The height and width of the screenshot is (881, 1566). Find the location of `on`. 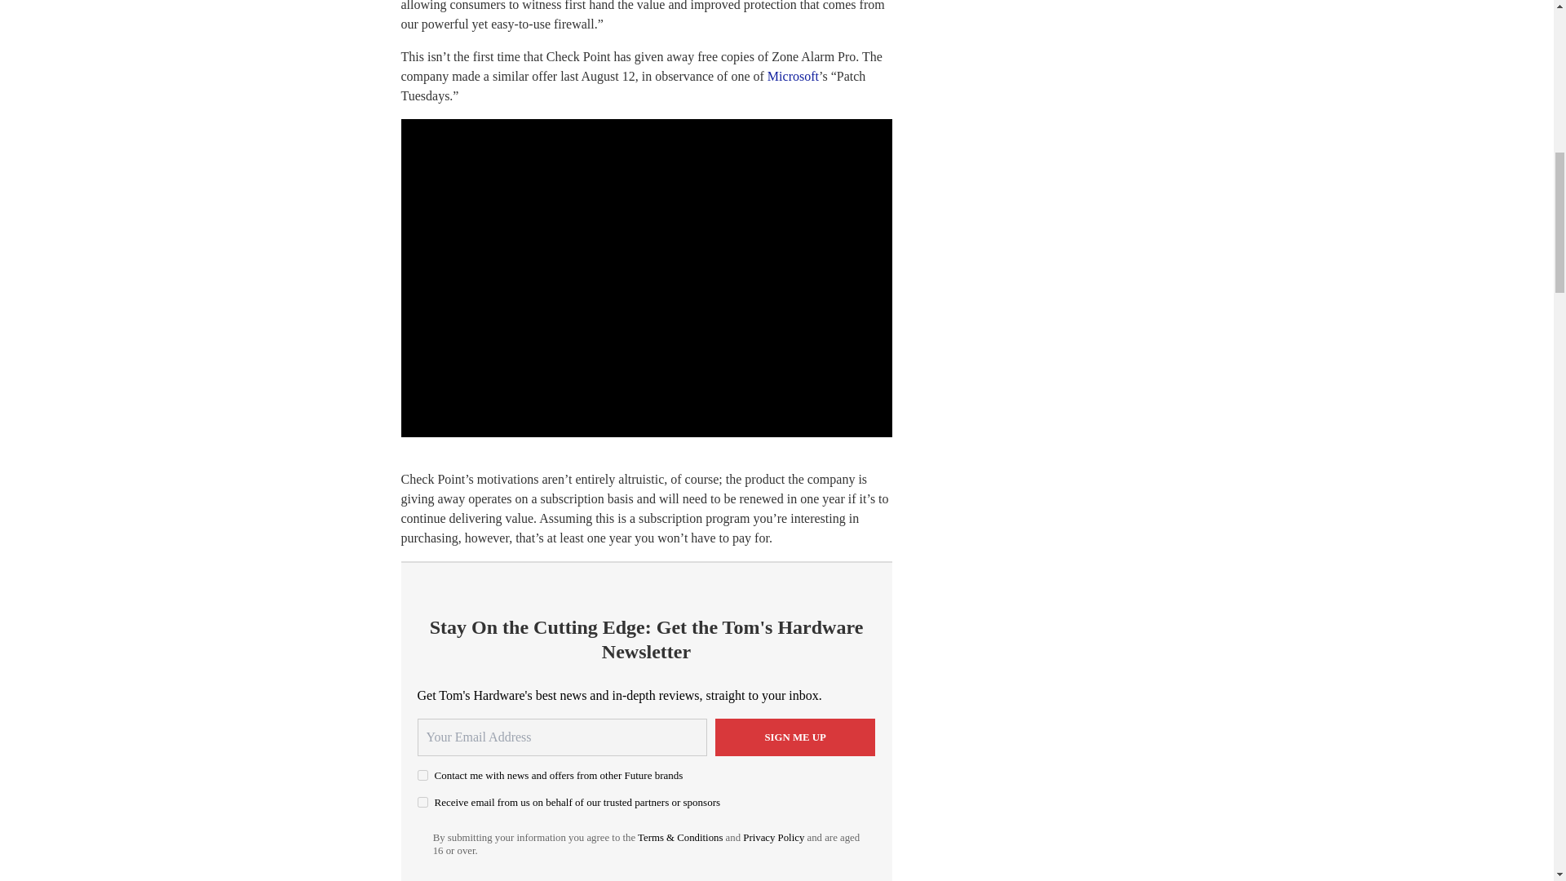

on is located at coordinates (422, 775).